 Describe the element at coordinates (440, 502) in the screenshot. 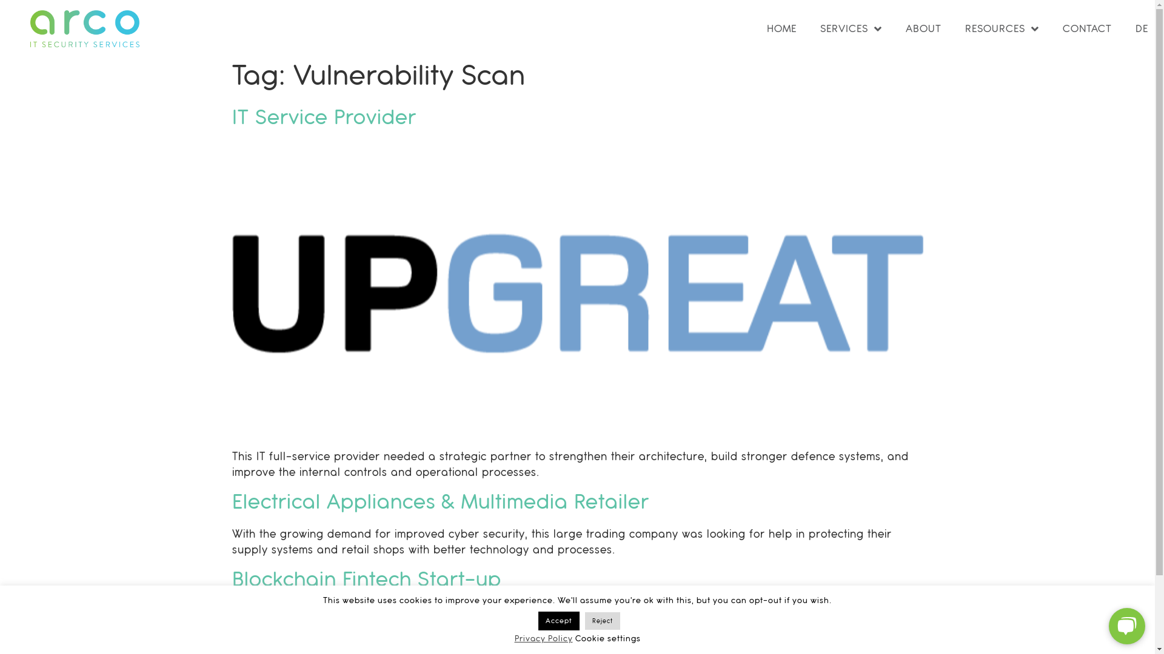

I see `Electrical Appliances & Multimedia Retailer` at that location.